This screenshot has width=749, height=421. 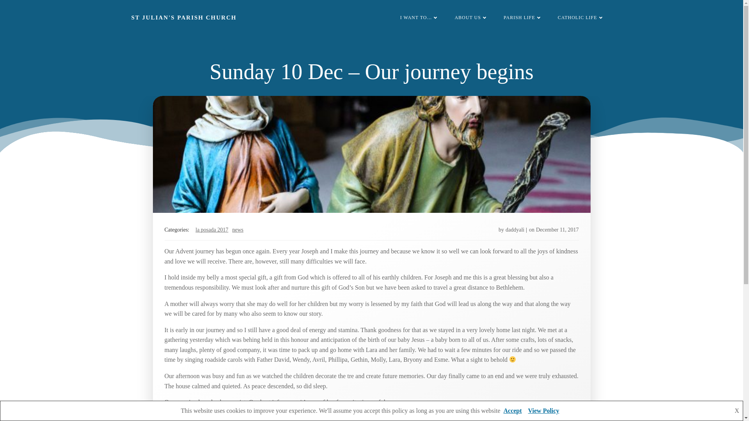 What do you see at coordinates (581, 17) in the screenshot?
I see `CATHOLIC LIFE` at bounding box center [581, 17].